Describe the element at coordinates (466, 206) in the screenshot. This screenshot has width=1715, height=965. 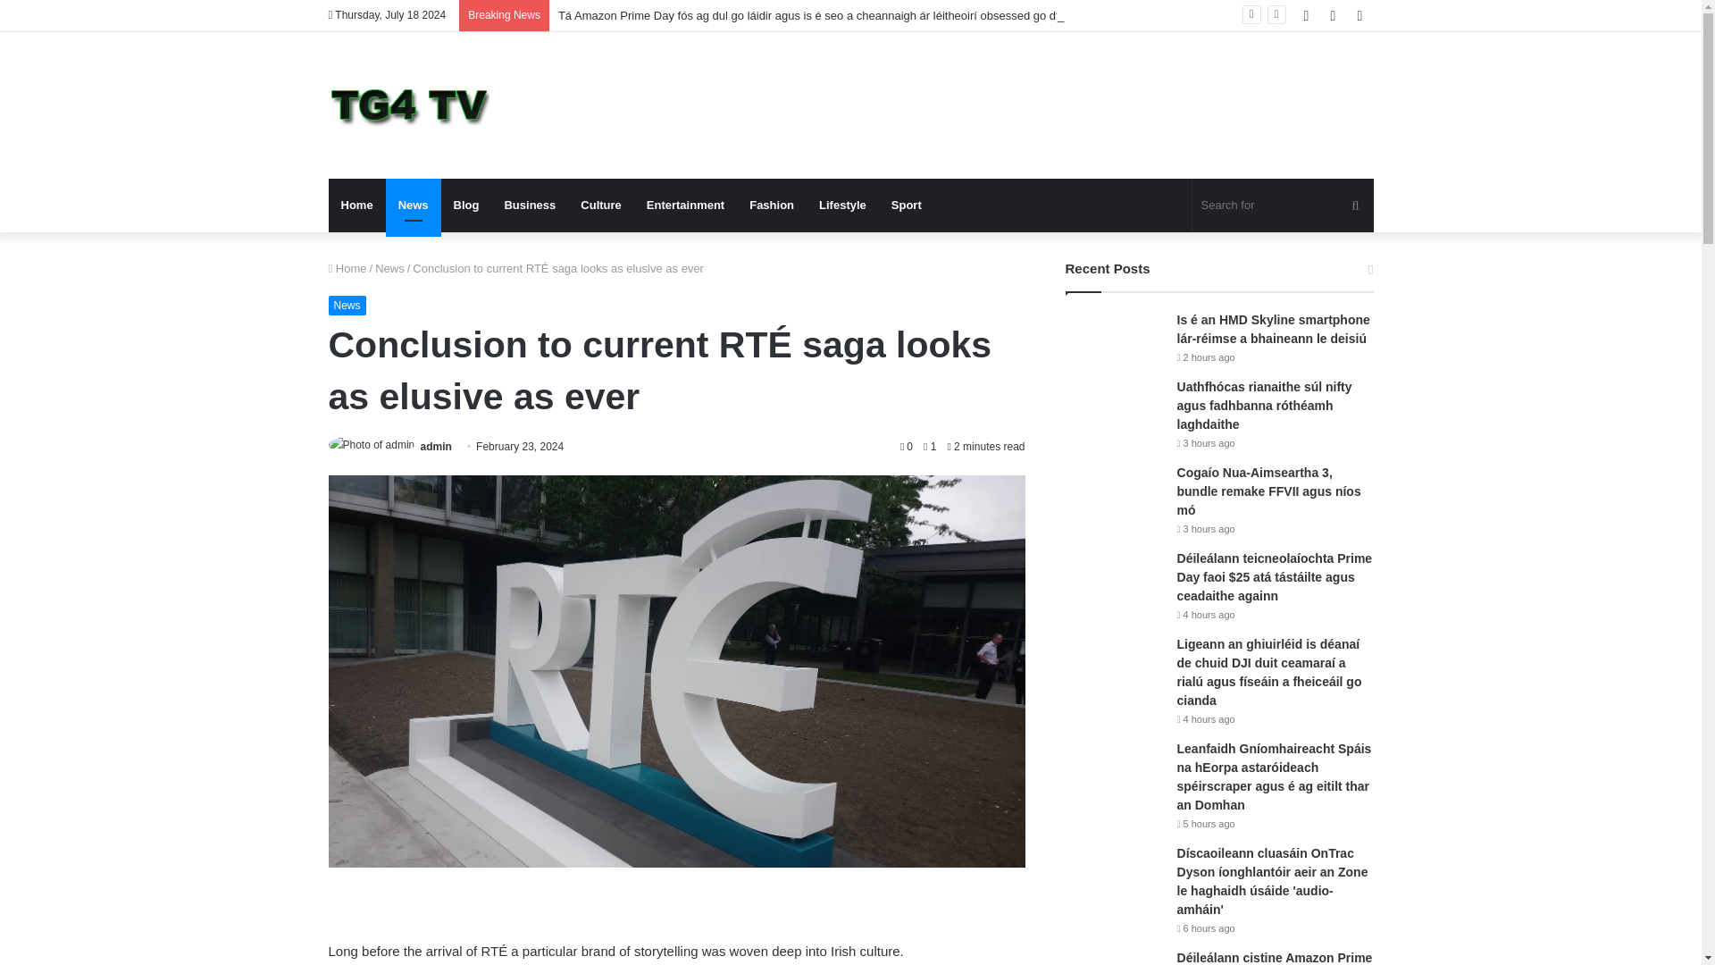
I see `Blog` at that location.